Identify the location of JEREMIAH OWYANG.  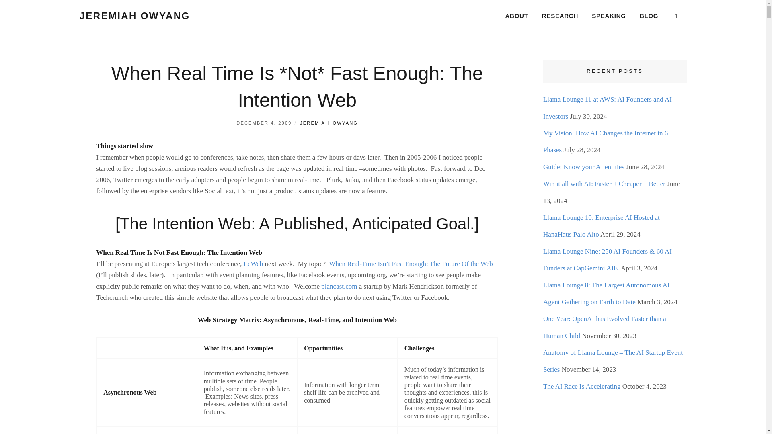
(134, 15).